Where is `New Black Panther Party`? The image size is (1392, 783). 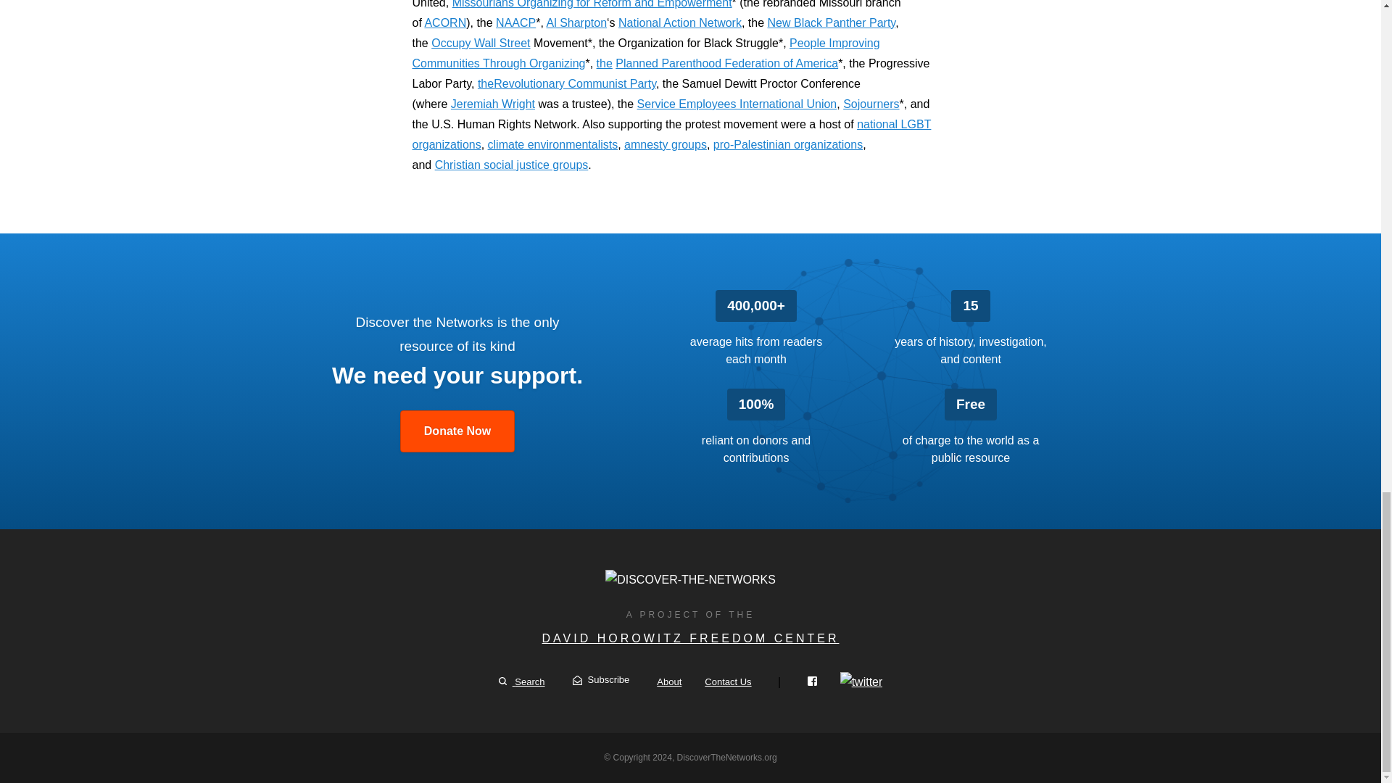 New Black Panther Party is located at coordinates (831, 22).